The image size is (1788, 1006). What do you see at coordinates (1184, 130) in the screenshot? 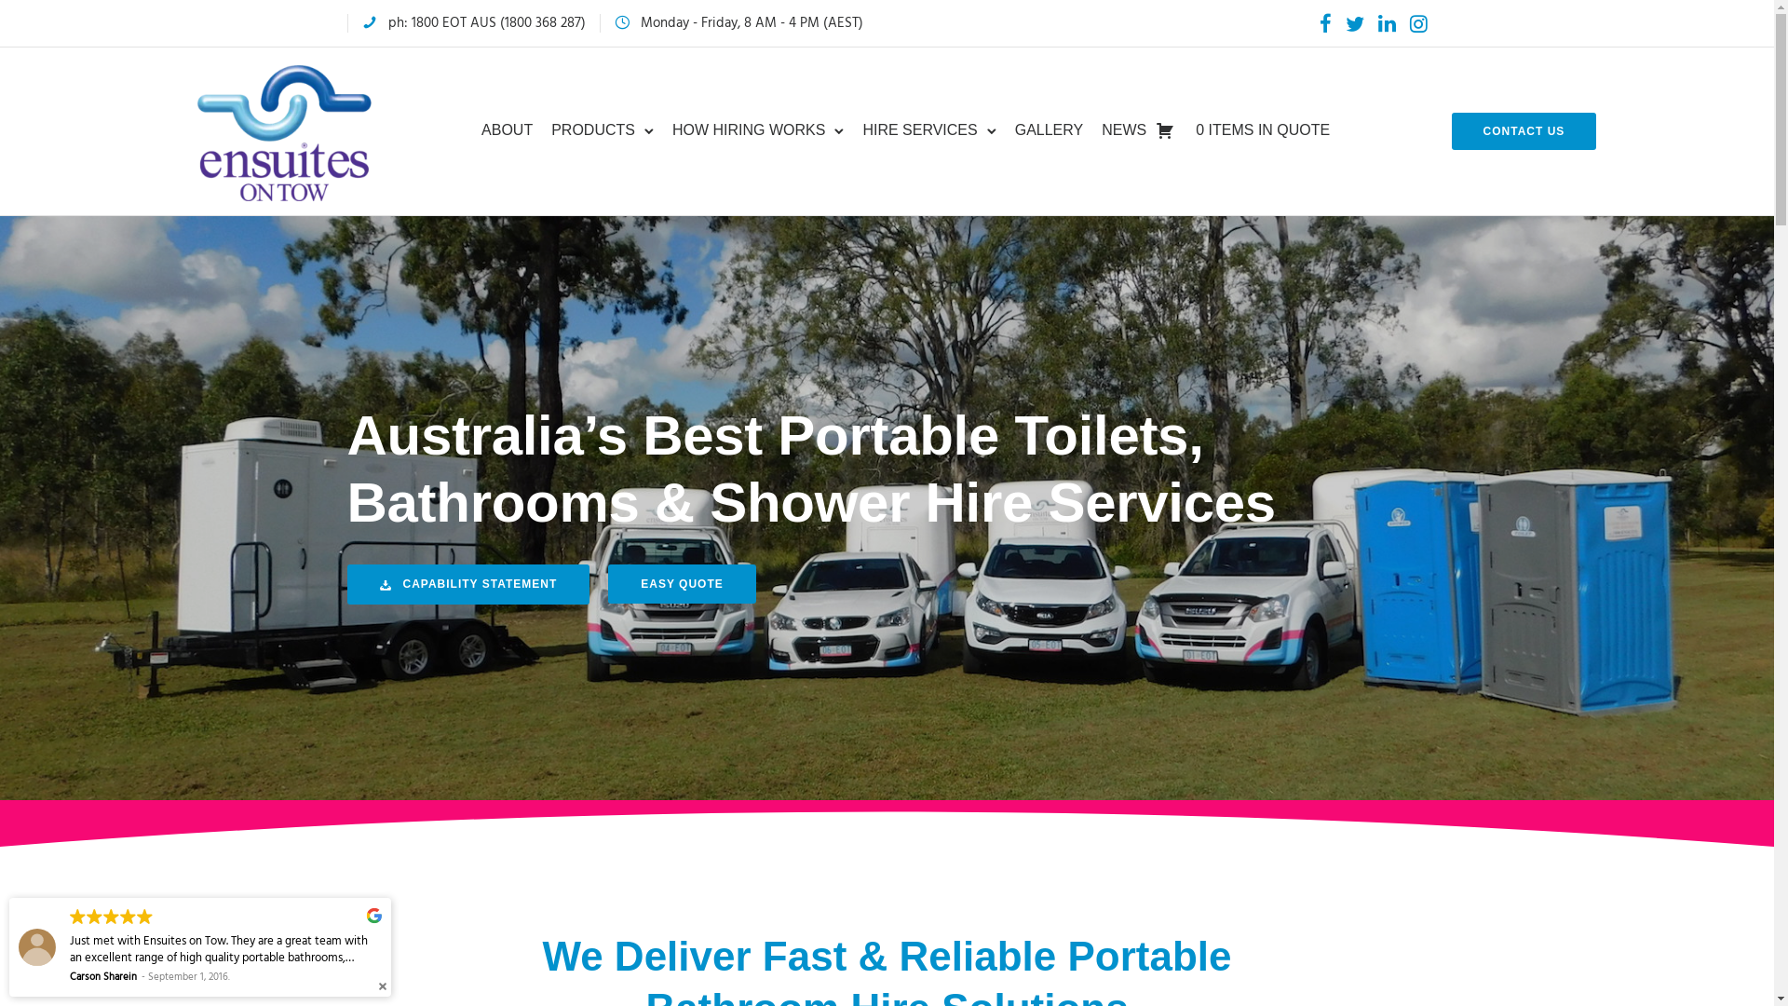
I see `0 ITEMS IN QUOTE` at bounding box center [1184, 130].